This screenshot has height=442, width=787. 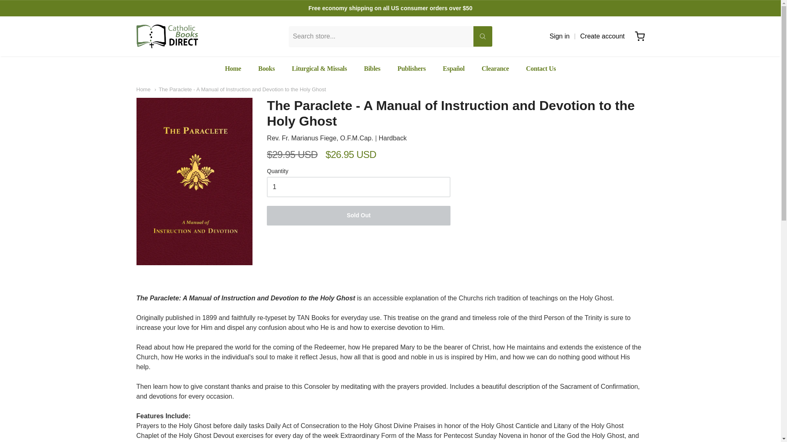 What do you see at coordinates (233, 69) in the screenshot?
I see `Home` at bounding box center [233, 69].